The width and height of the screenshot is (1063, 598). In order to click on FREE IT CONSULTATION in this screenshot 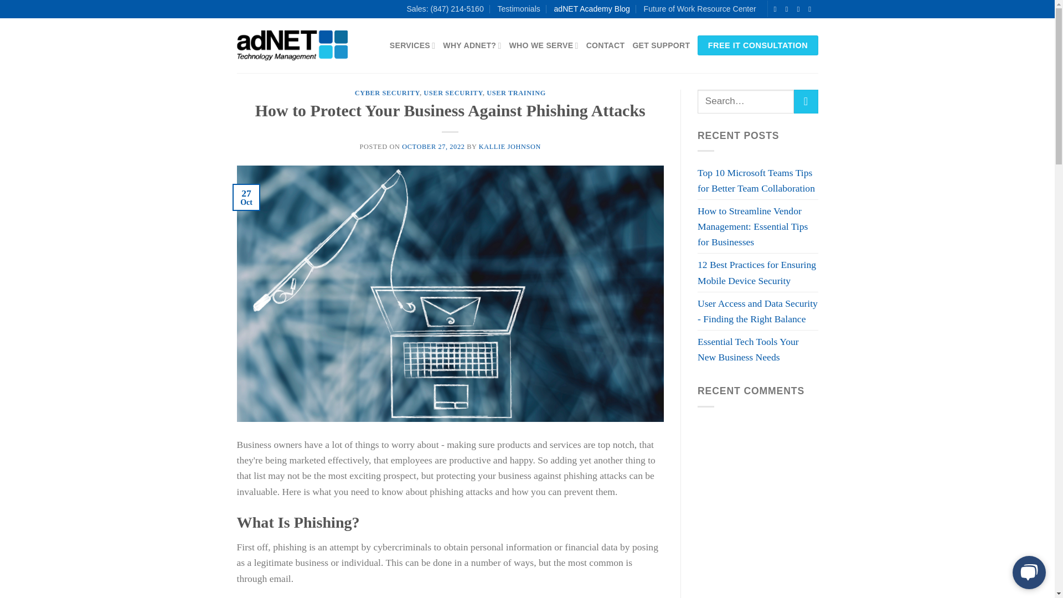, I will do `click(757, 45)`.